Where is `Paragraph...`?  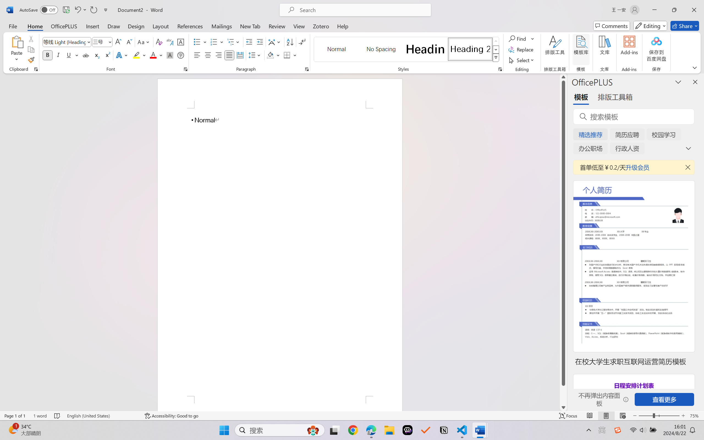 Paragraph... is located at coordinates (307, 69).